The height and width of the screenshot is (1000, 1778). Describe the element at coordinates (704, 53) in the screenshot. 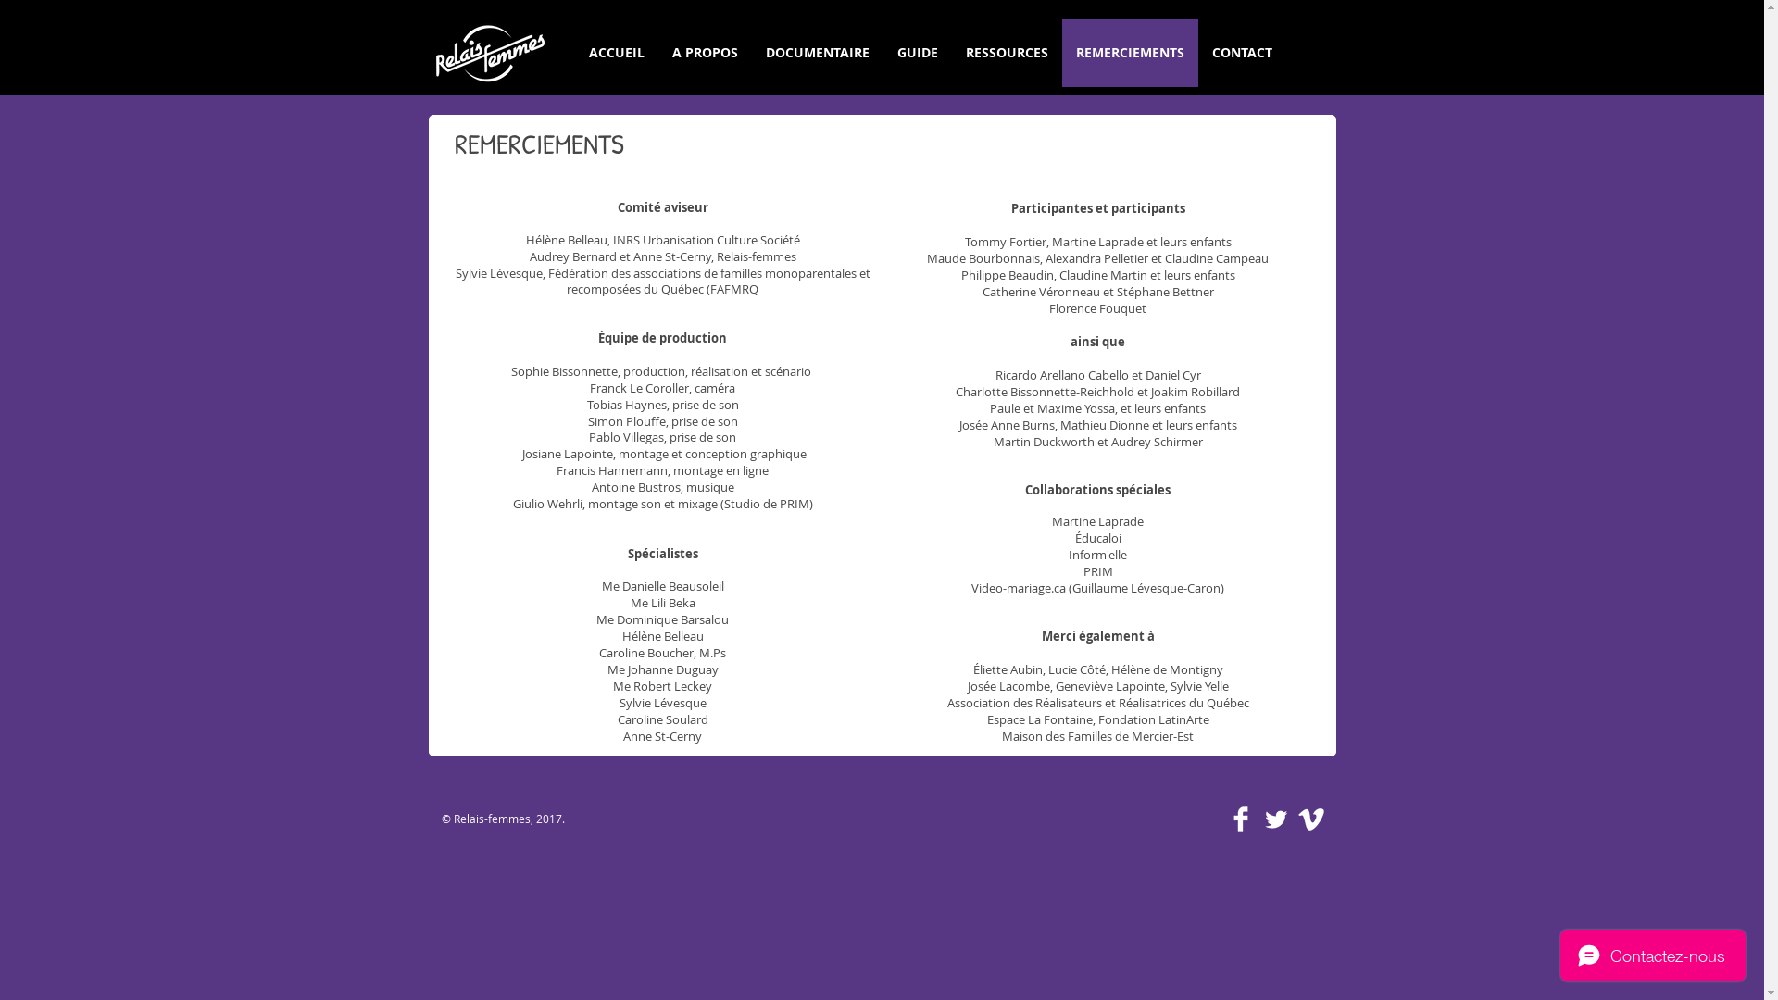

I see `A PROPOS` at that location.